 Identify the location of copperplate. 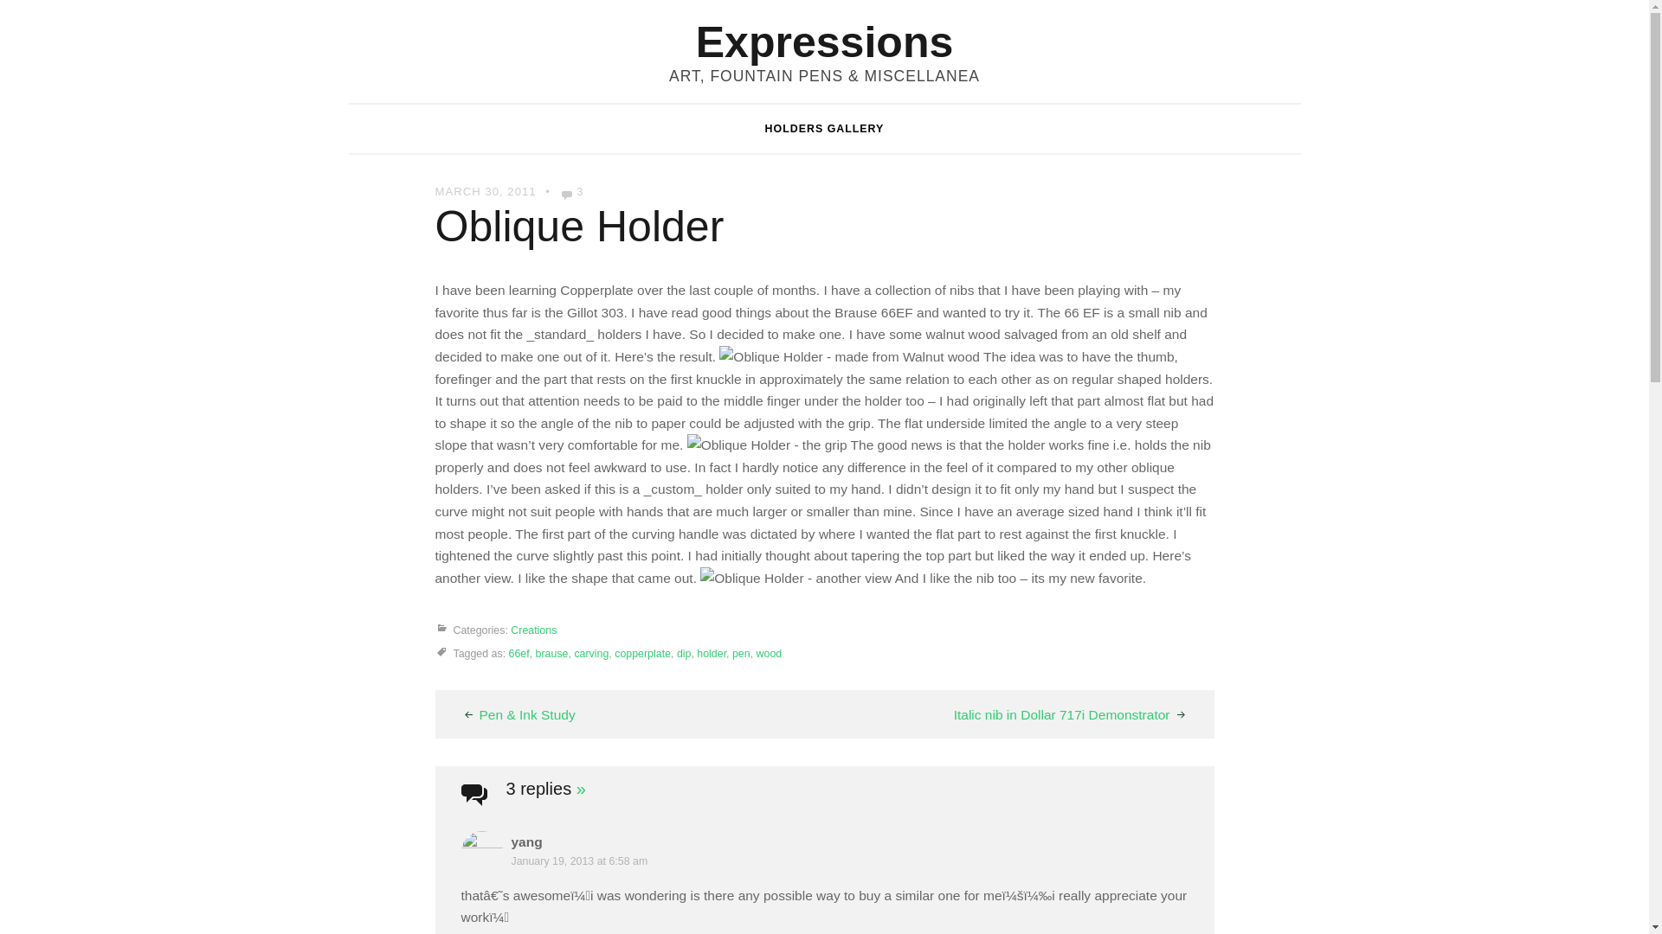
(642, 654).